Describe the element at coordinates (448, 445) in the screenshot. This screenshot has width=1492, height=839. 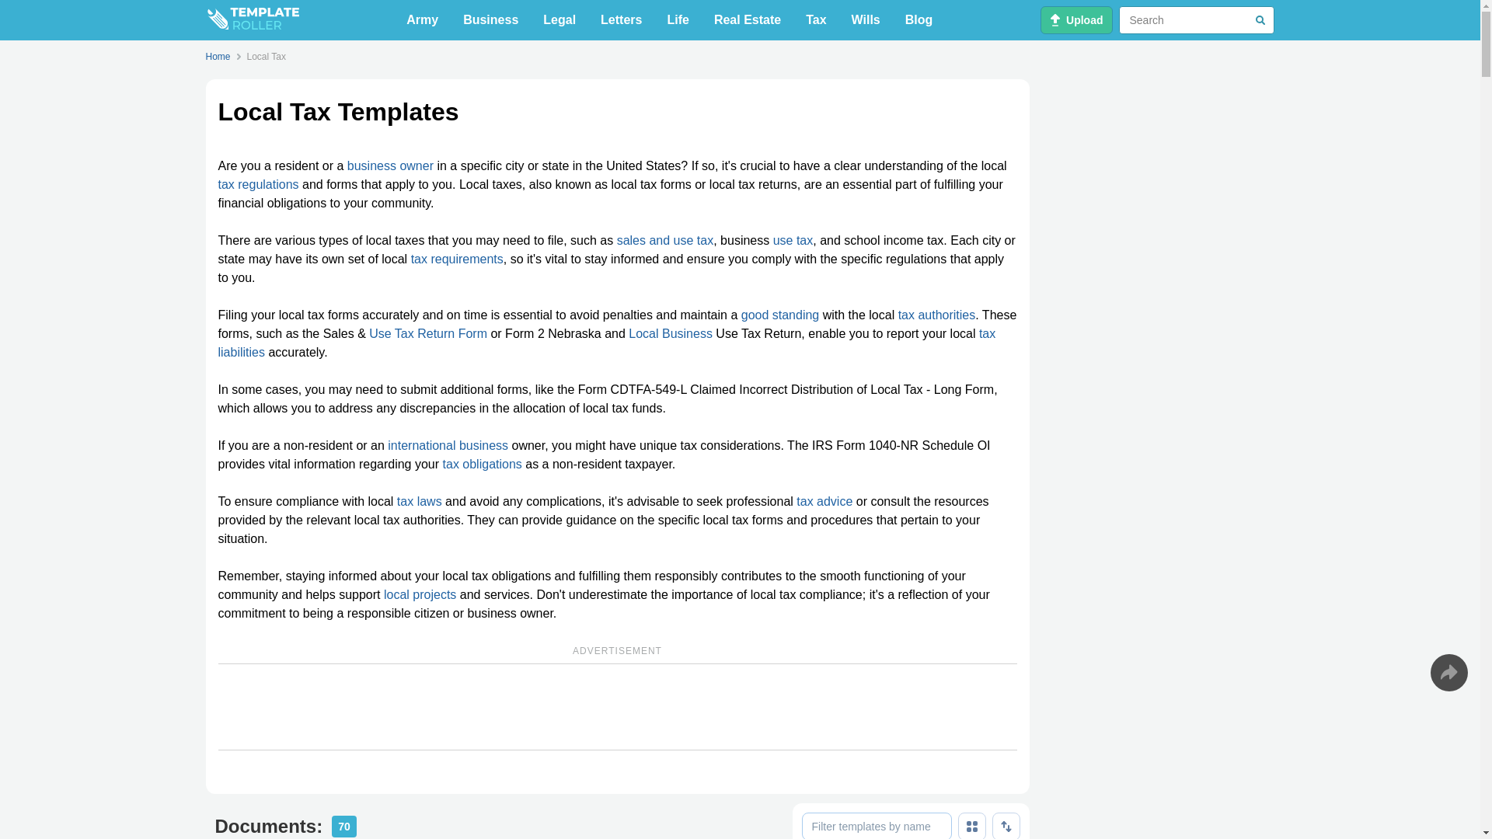
I see `international business` at that location.